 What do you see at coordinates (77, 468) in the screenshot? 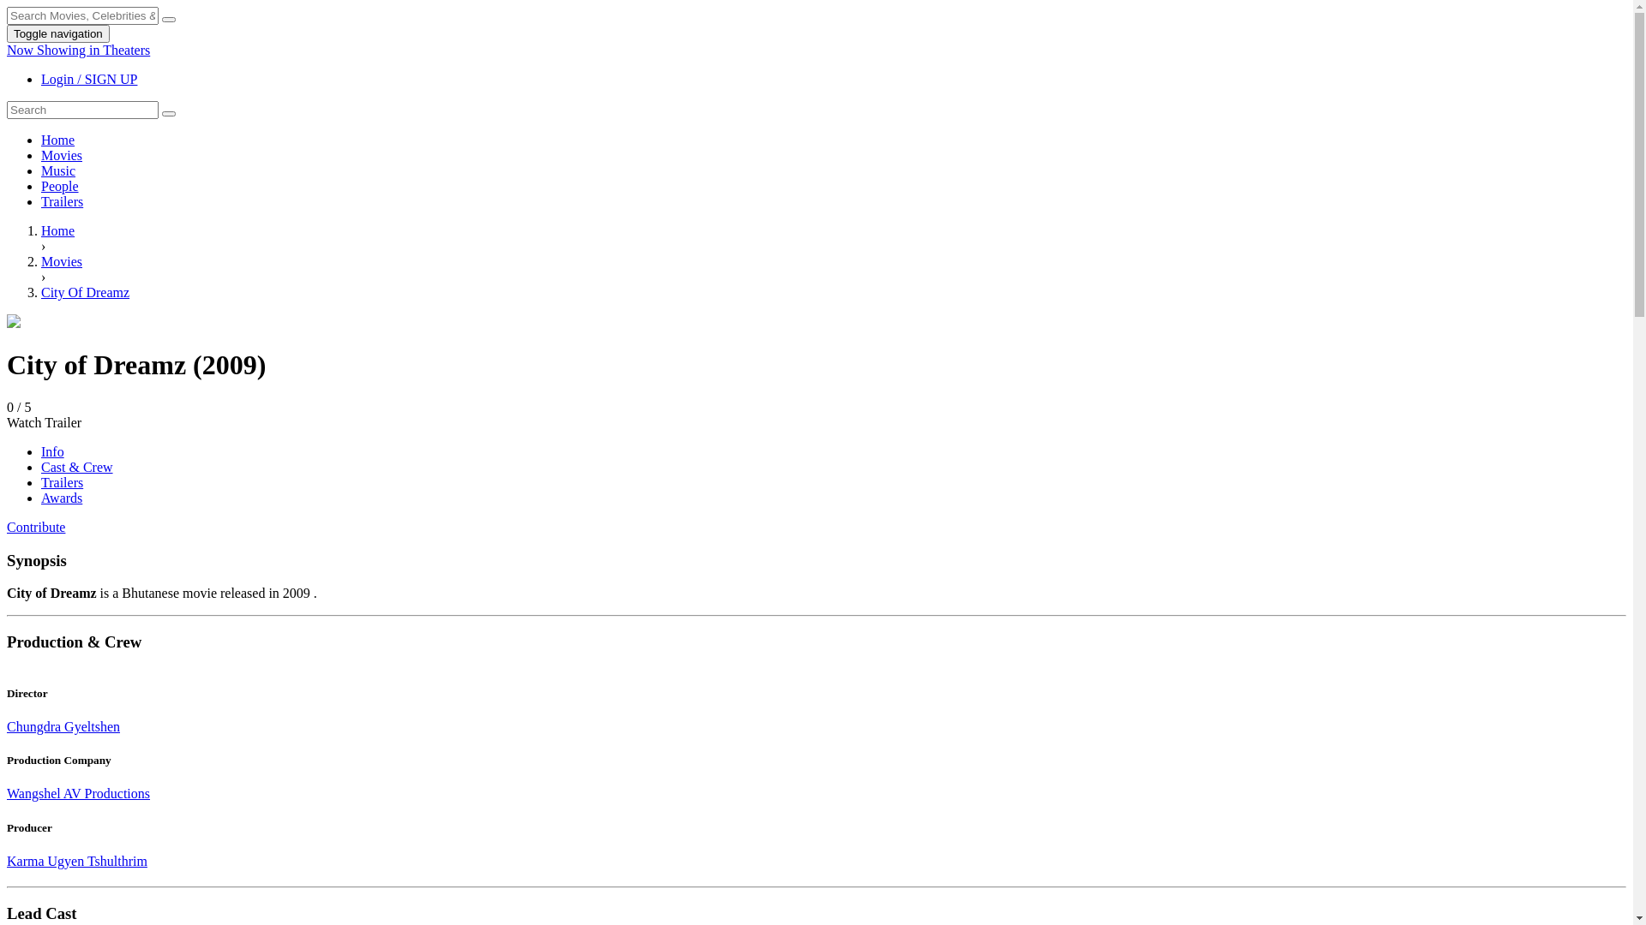
I see `Cast & Crew` at bounding box center [77, 468].